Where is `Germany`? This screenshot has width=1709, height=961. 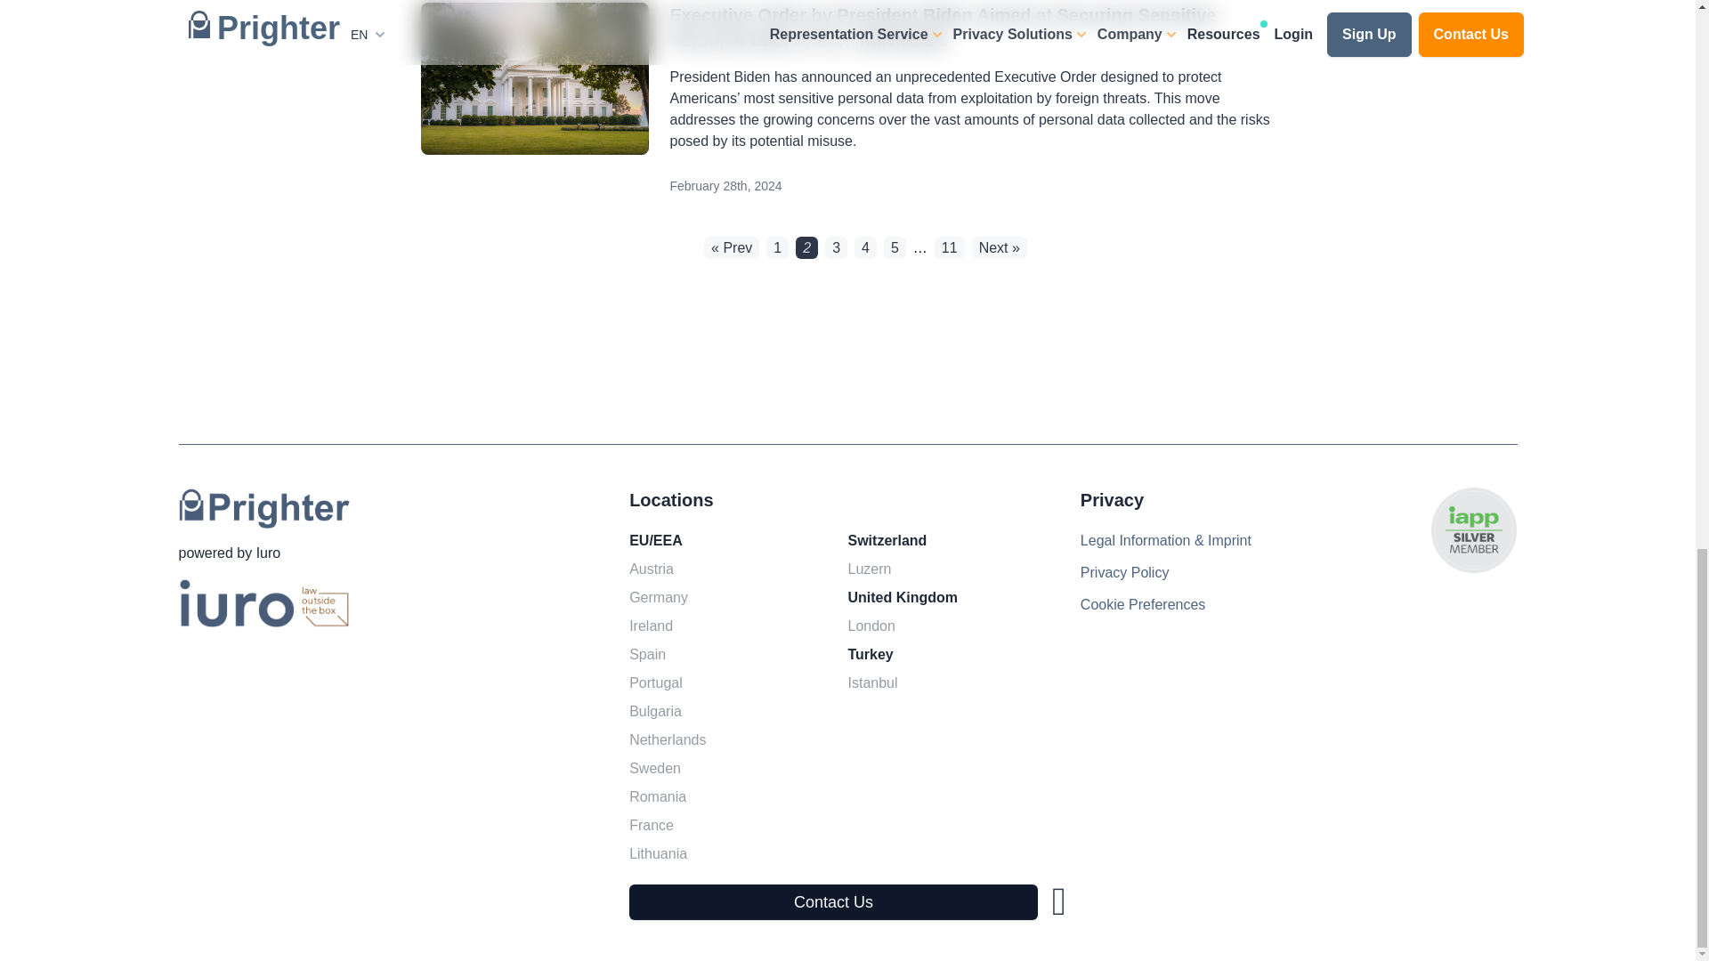 Germany is located at coordinates (659, 597).